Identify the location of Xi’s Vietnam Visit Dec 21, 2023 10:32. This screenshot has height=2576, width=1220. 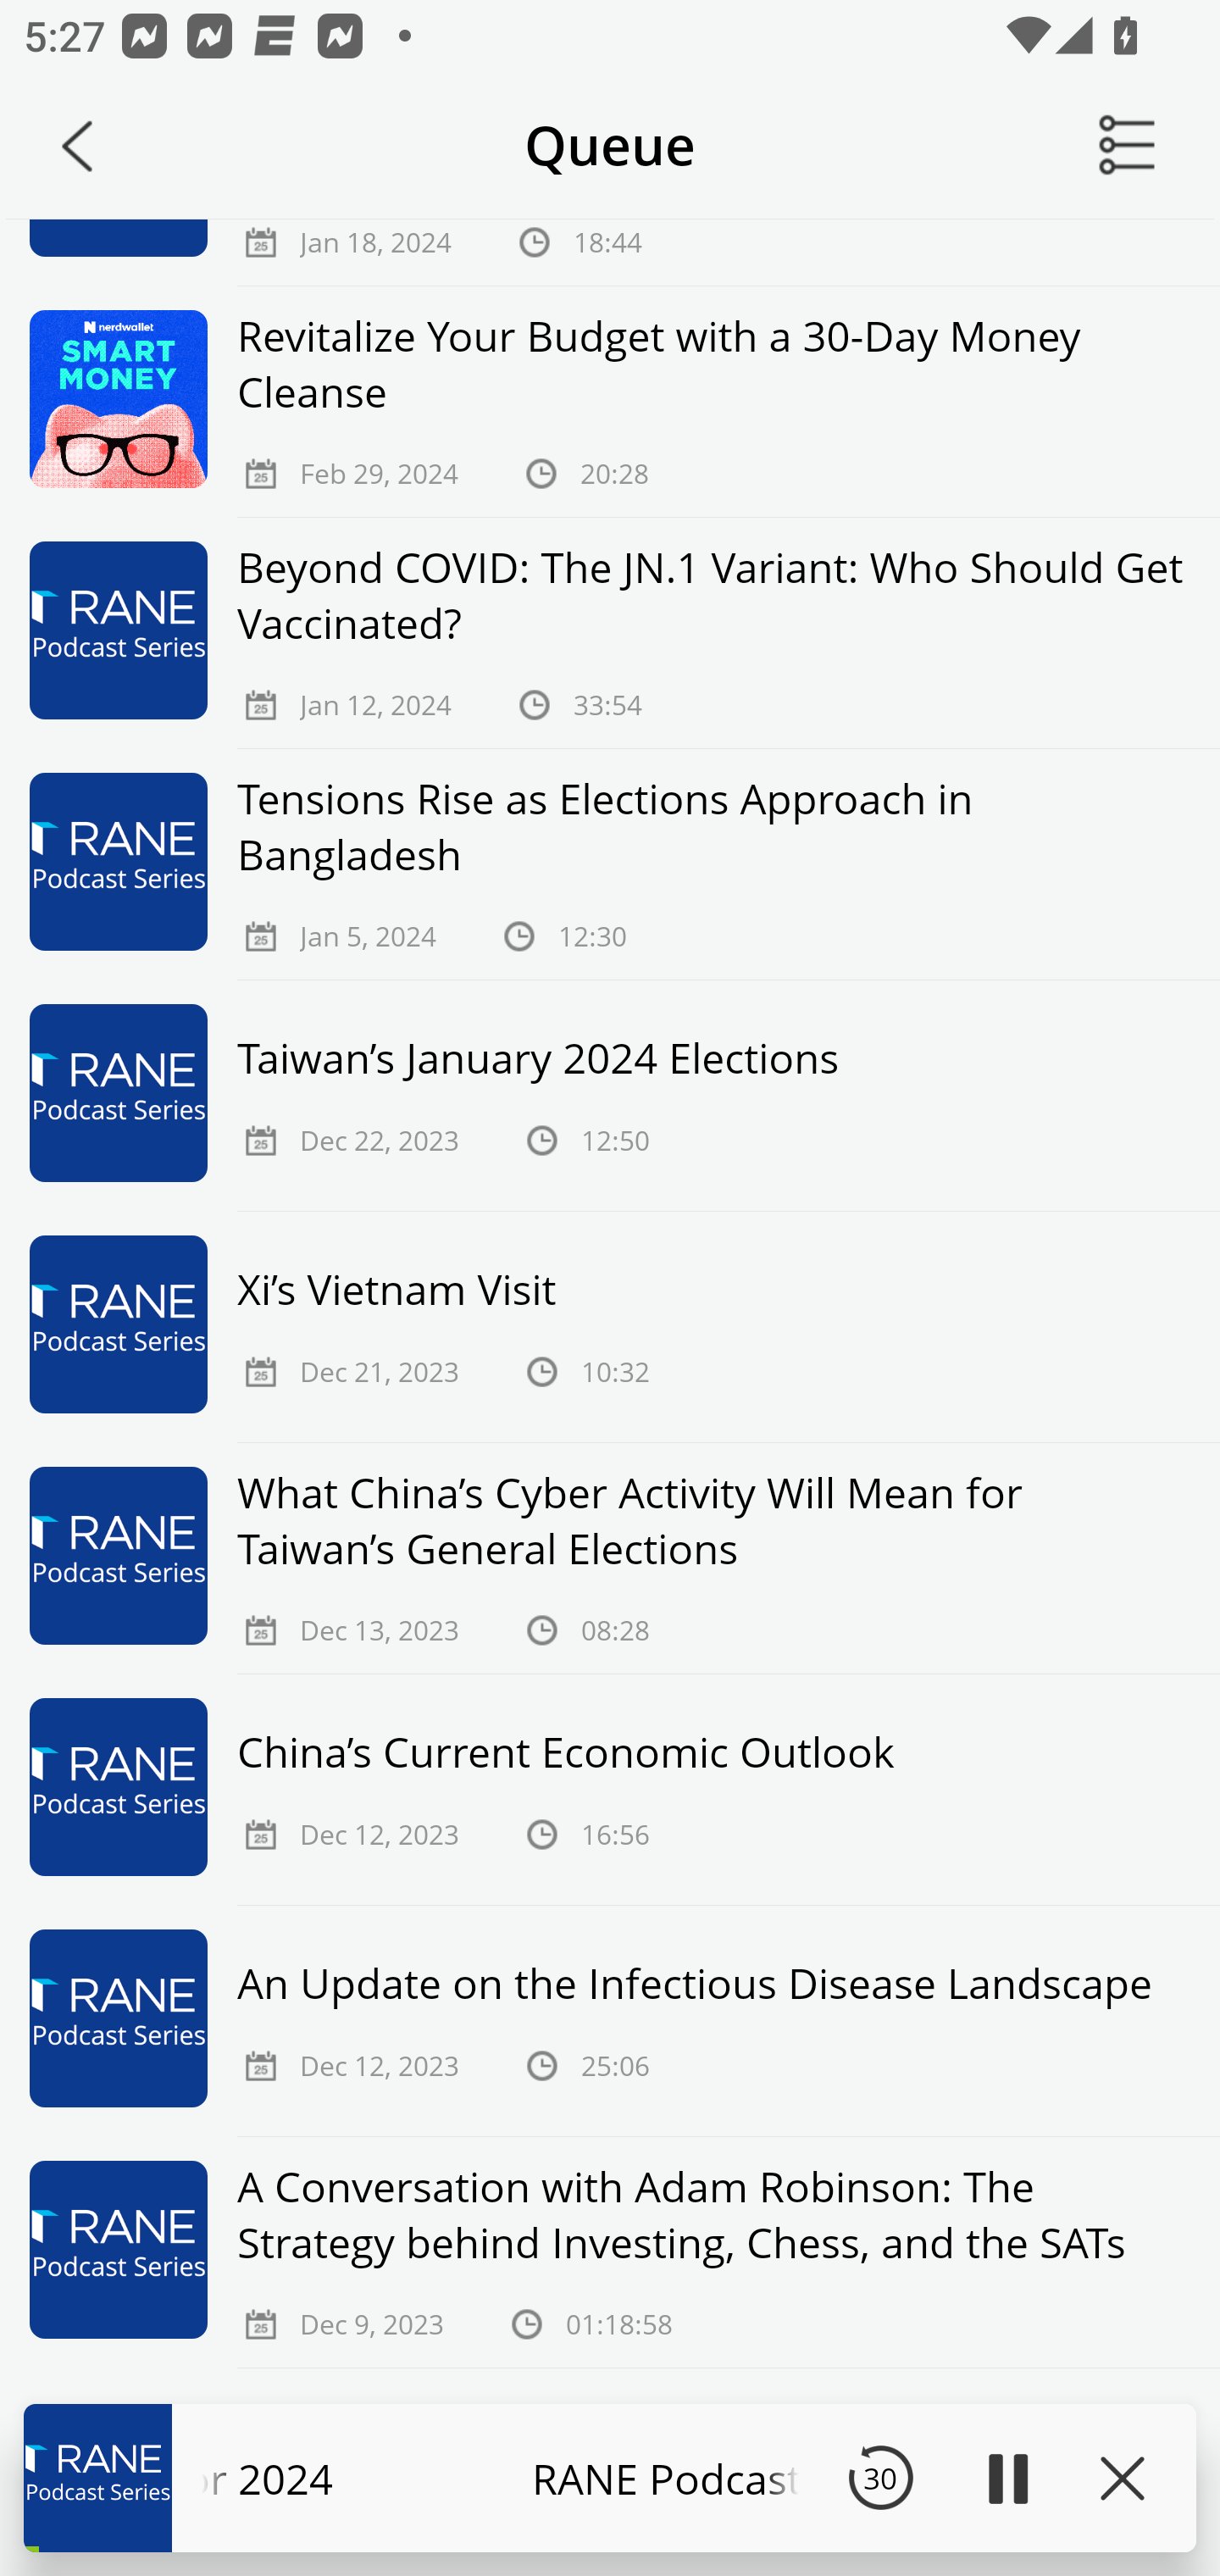
(610, 1326).